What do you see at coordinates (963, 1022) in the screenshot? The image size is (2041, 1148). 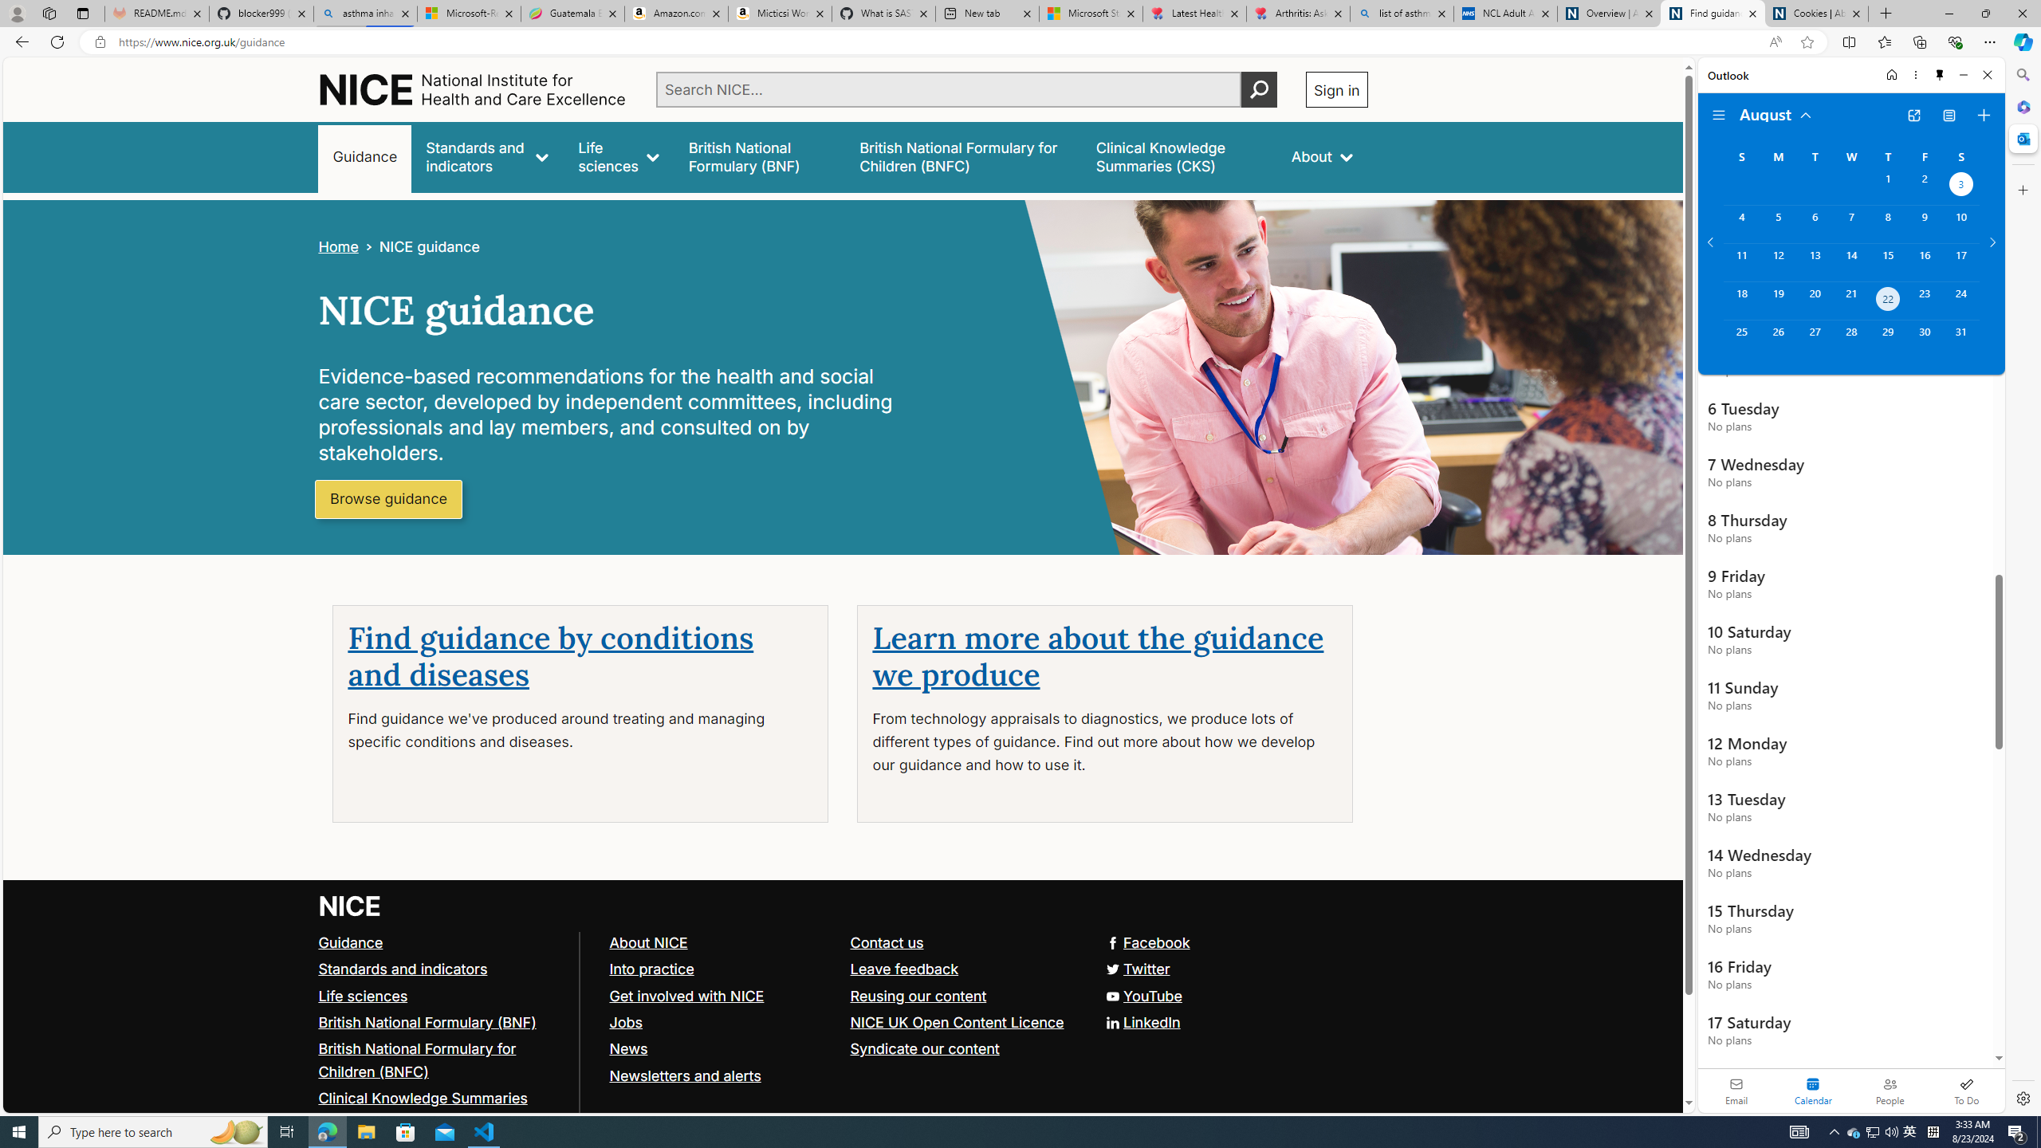 I see `NICE UK Open Content Licence` at bounding box center [963, 1022].